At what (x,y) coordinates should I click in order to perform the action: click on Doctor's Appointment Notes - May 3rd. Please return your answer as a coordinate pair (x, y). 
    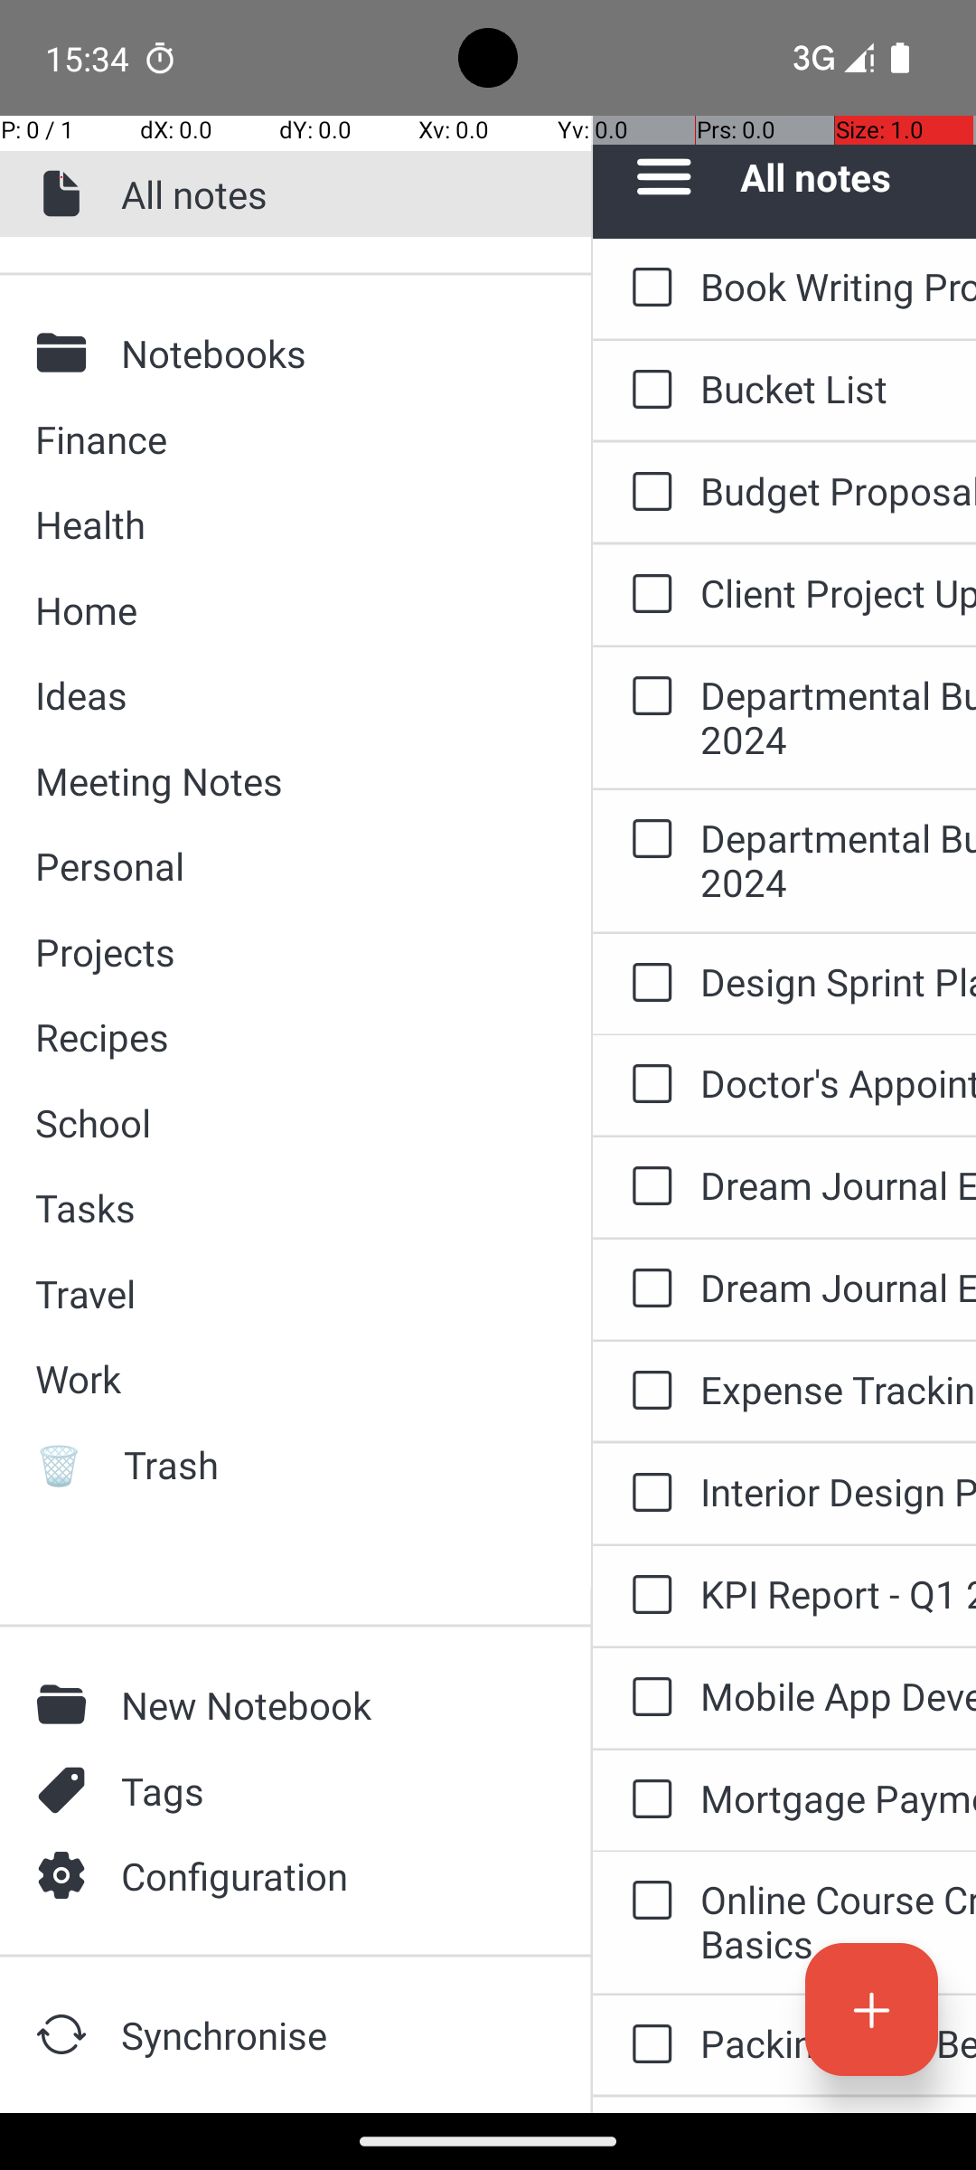
    Looking at the image, I should click on (839, 1083).